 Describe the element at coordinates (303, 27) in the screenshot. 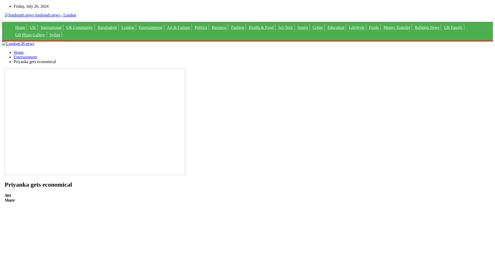

I see `Sports` at that location.